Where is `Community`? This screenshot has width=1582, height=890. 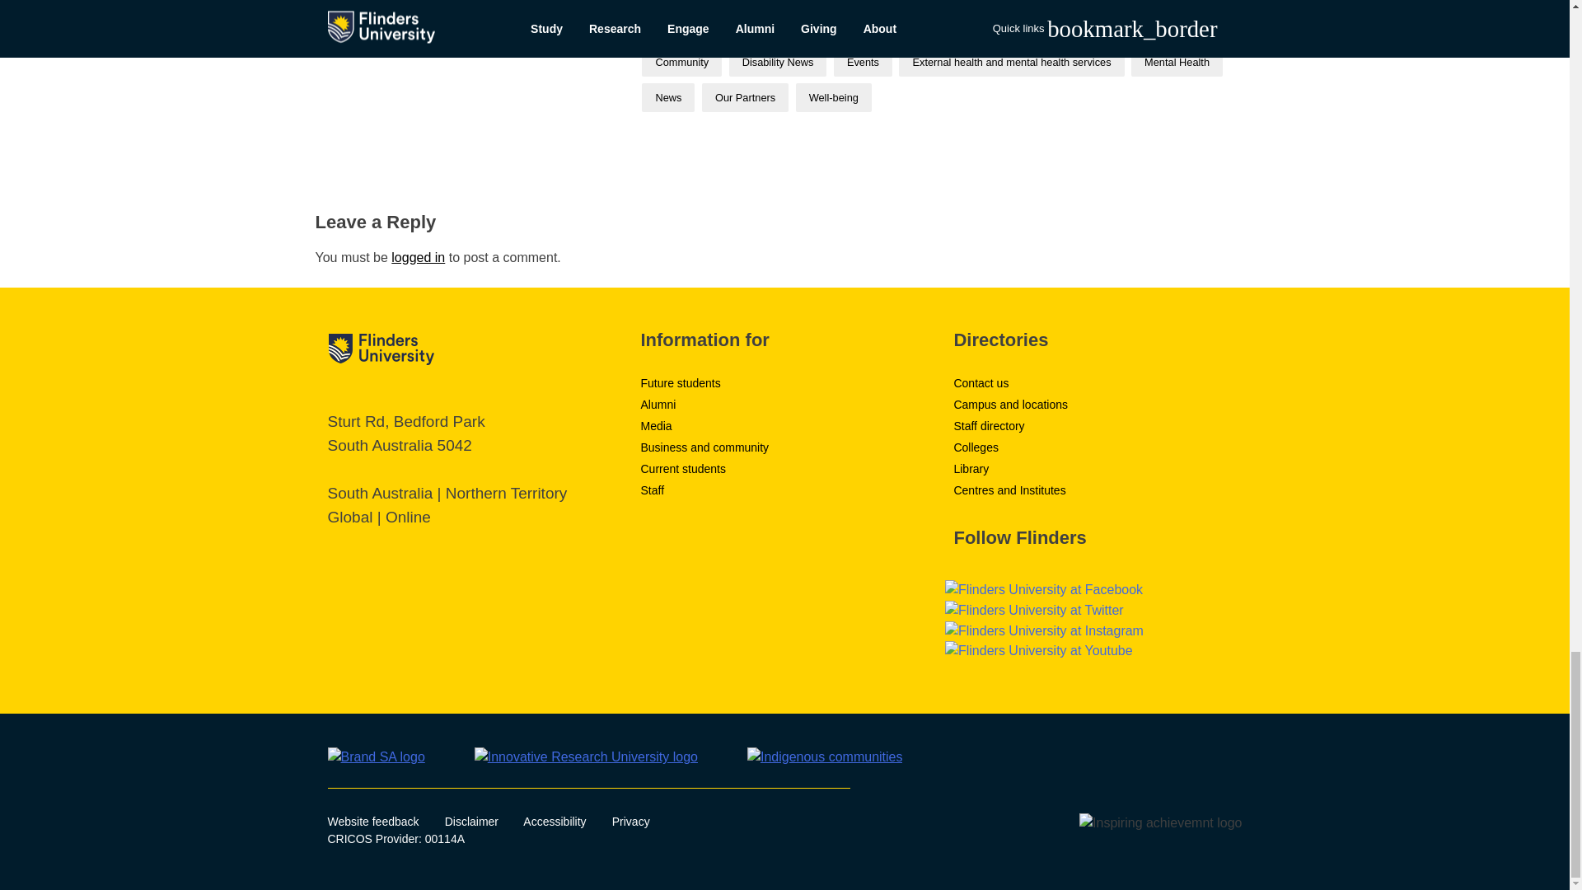 Community is located at coordinates (681, 62).